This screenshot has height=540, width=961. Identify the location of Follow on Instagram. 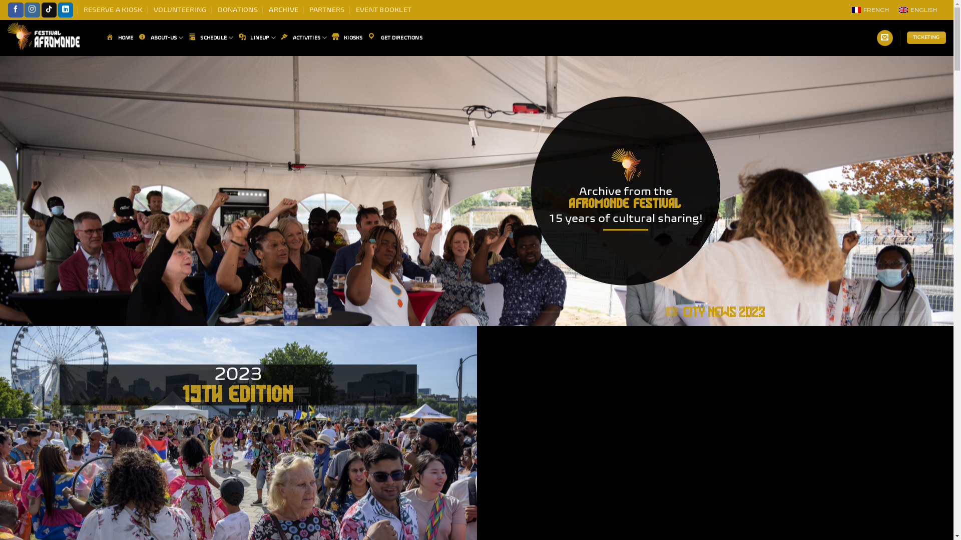
(32, 10).